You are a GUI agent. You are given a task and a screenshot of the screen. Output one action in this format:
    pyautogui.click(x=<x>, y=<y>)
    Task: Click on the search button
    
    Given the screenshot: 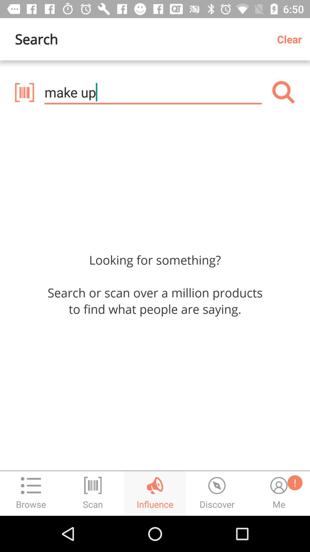 What is the action you would take?
    pyautogui.click(x=284, y=92)
    